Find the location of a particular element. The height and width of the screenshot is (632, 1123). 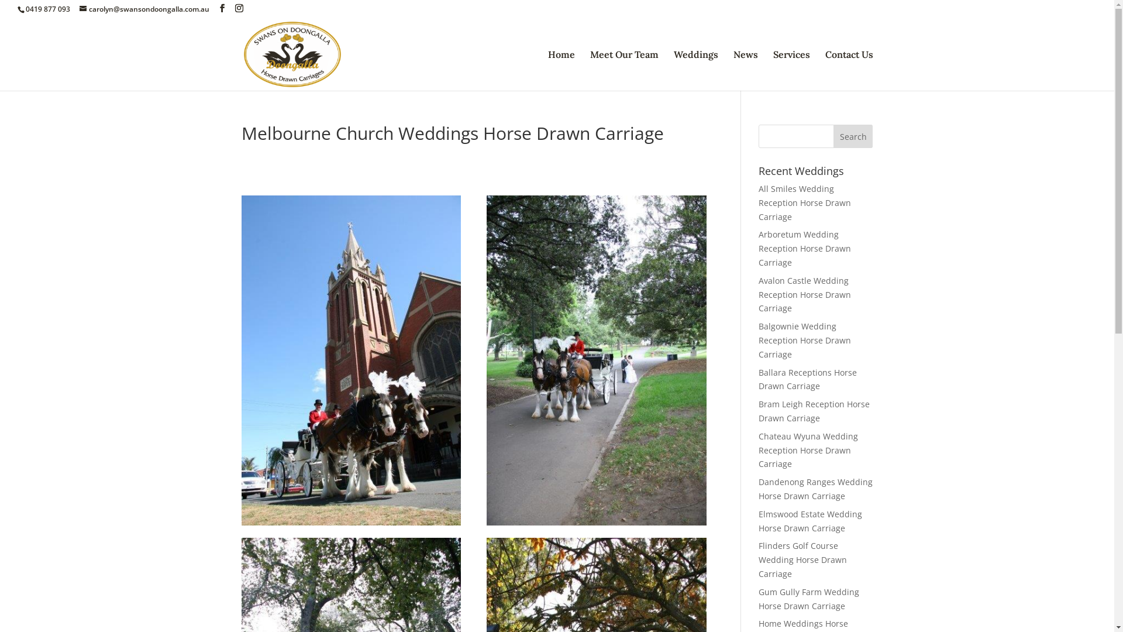

Arboretum Wedding Reception Horse Drawn Carriage is located at coordinates (805, 248).